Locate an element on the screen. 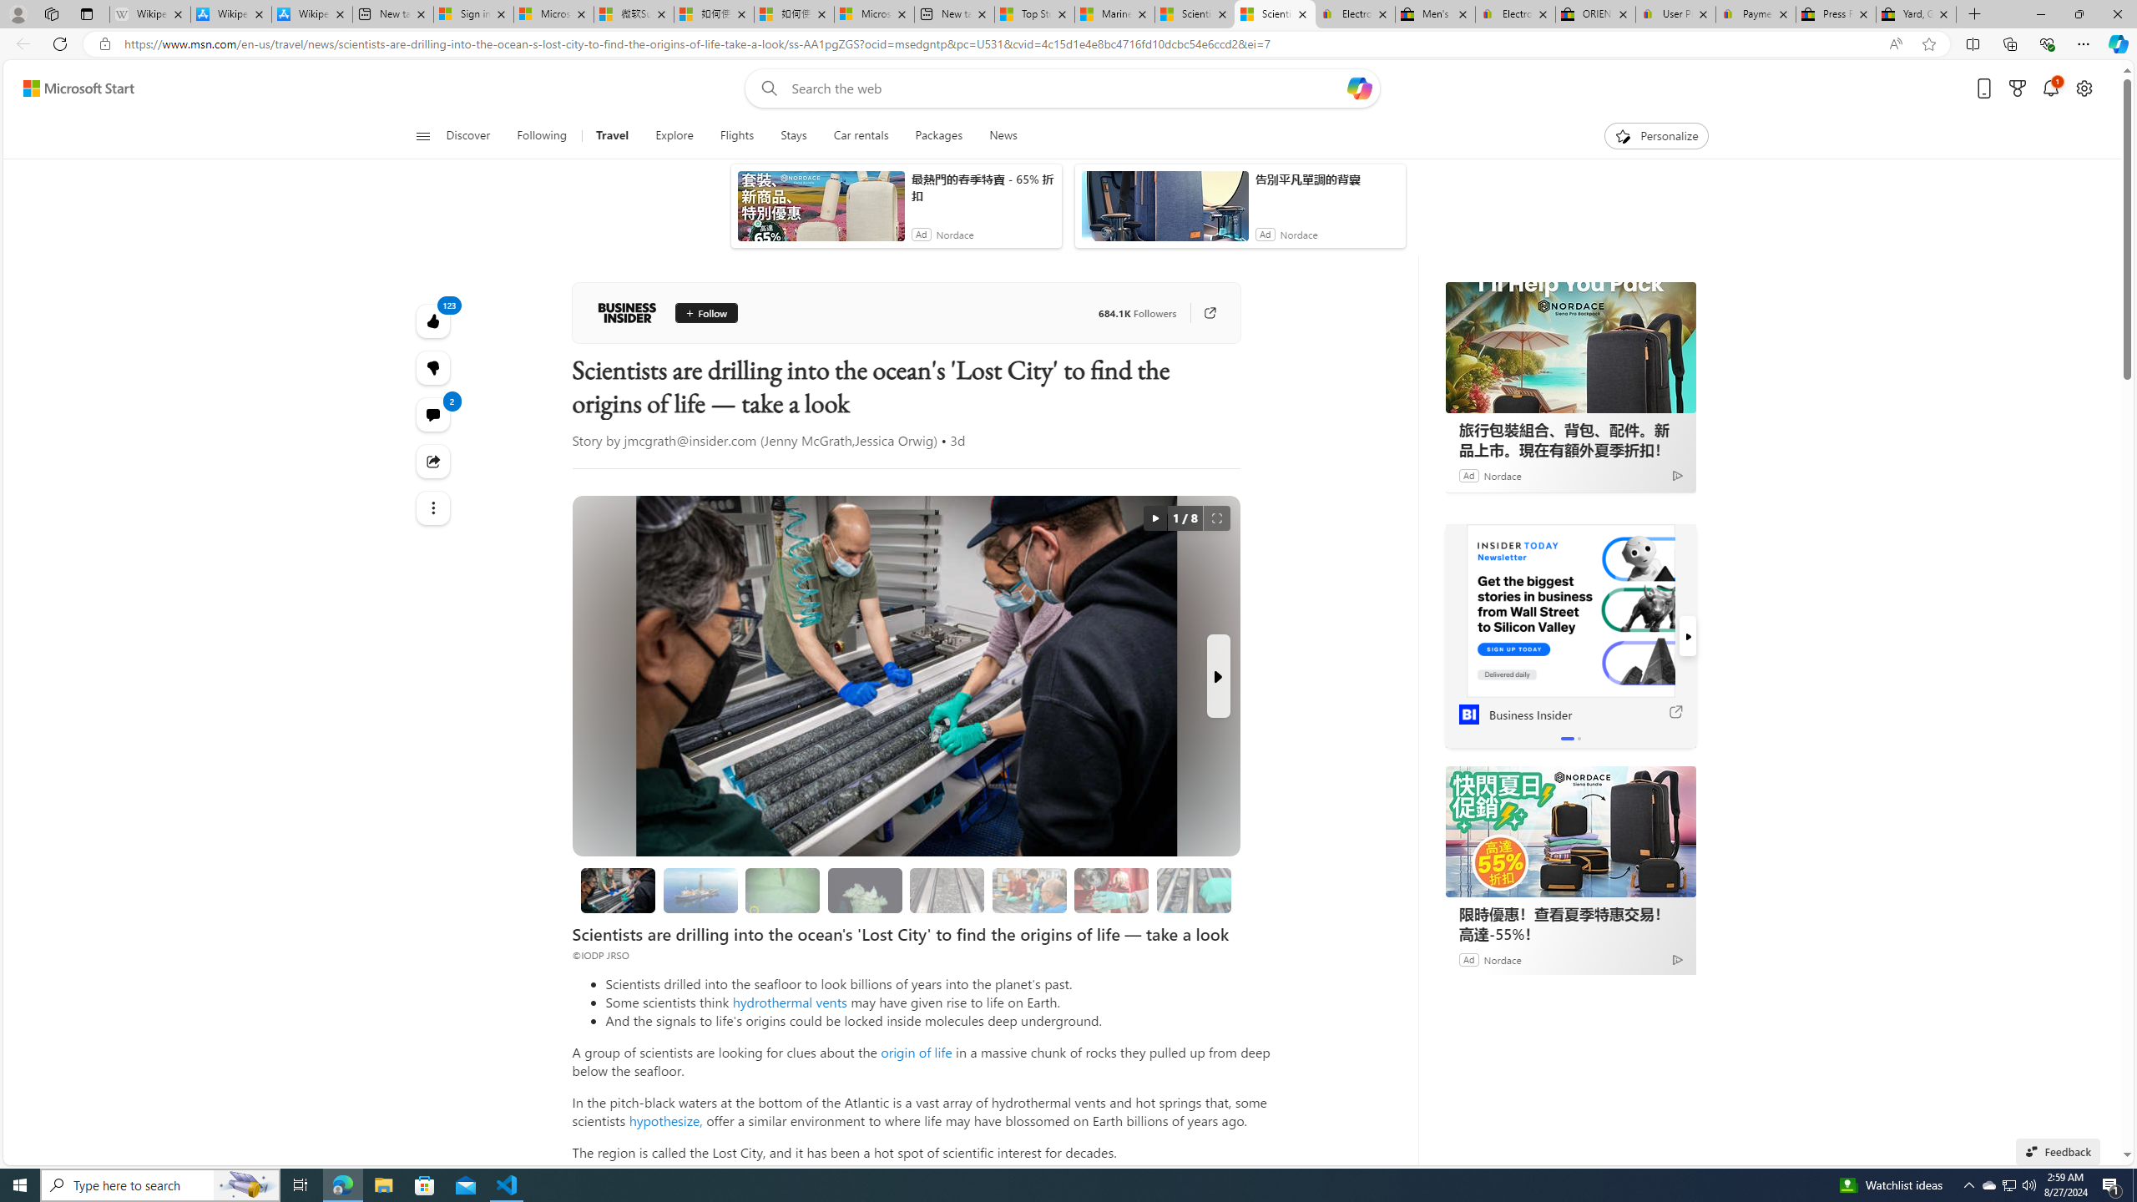  origin of life is located at coordinates (917, 1052).